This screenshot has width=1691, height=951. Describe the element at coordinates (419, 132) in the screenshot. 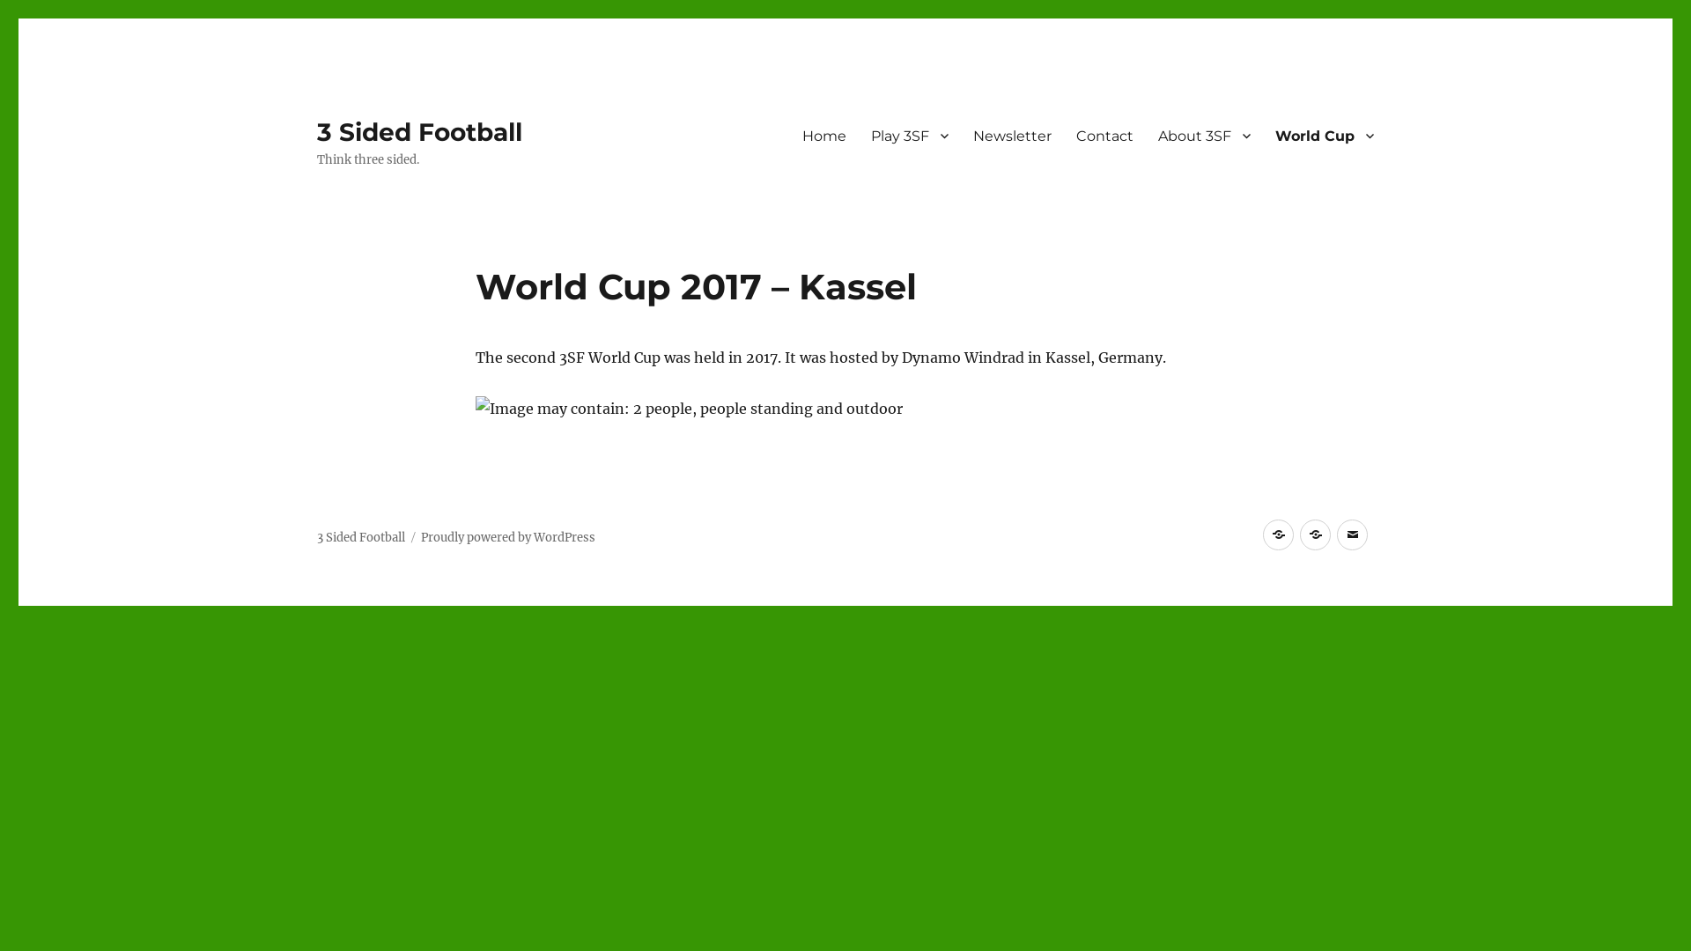

I see `3 Sided Football` at that location.